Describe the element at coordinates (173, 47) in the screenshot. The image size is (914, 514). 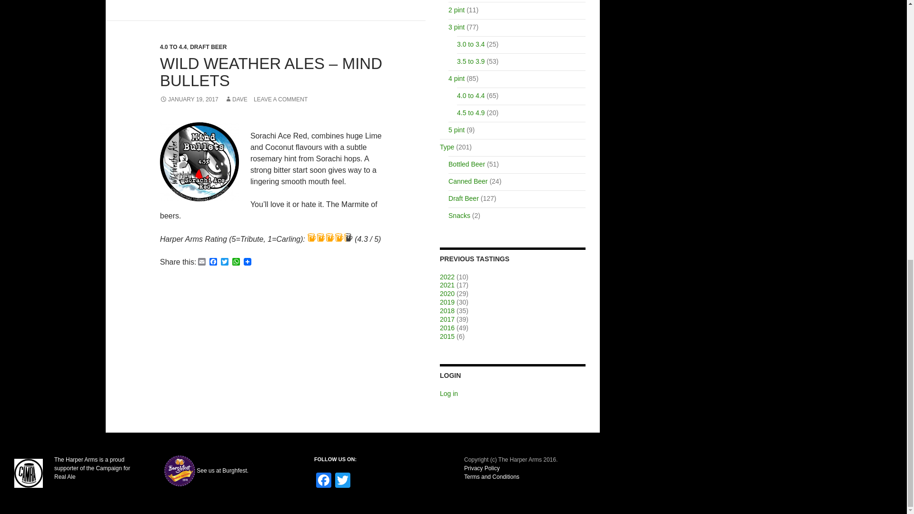
I see `4.0 TO 4.4` at that location.